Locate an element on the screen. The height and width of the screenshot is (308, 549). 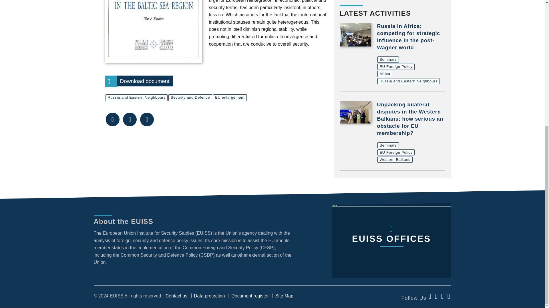
cp033e.pdf is located at coordinates (139, 81).